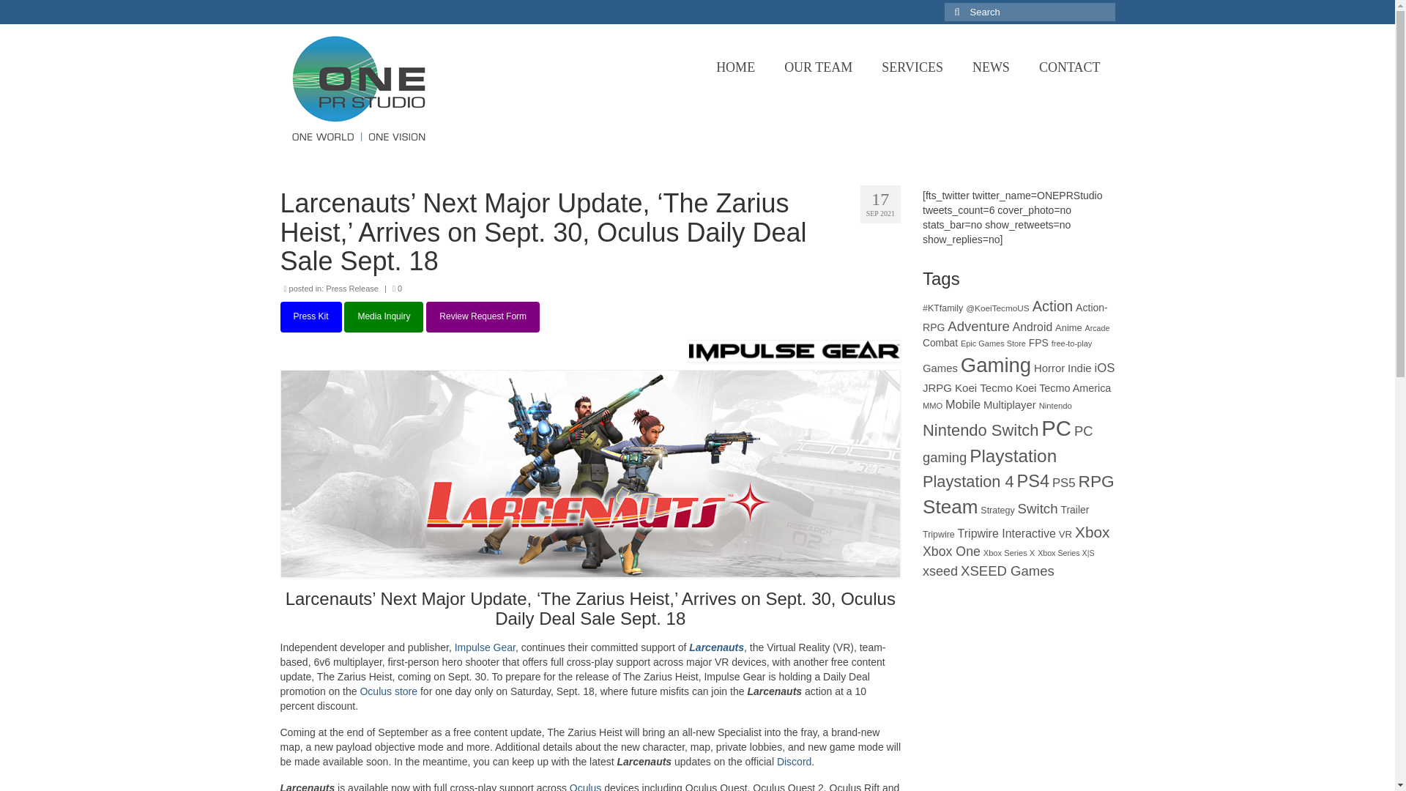  Describe the element at coordinates (716, 647) in the screenshot. I see `Larcenauts` at that location.